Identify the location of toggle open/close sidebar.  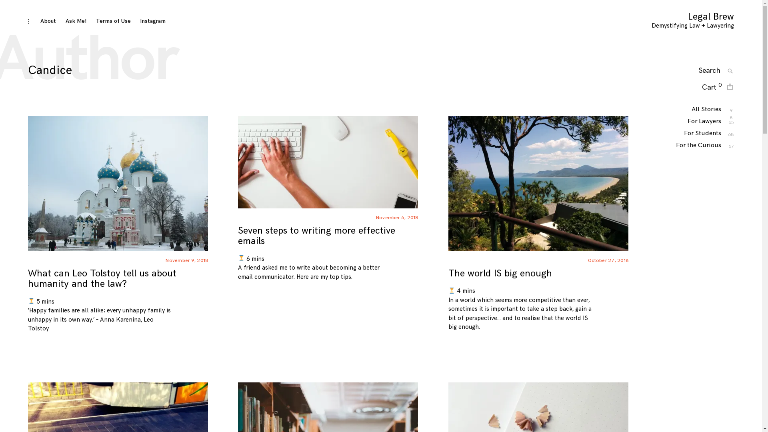
(28, 22).